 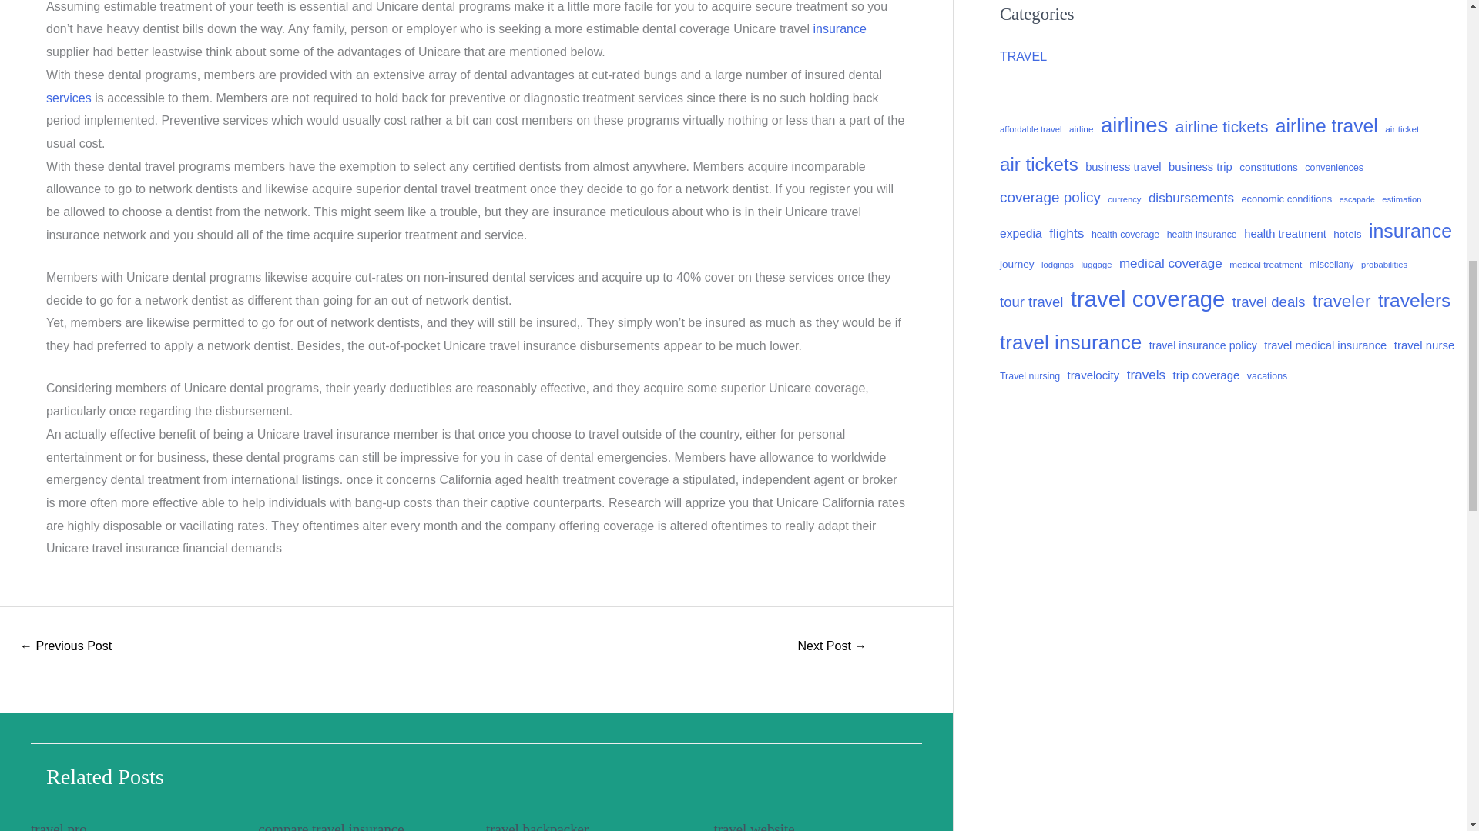 I want to click on services, so click(x=69, y=98).